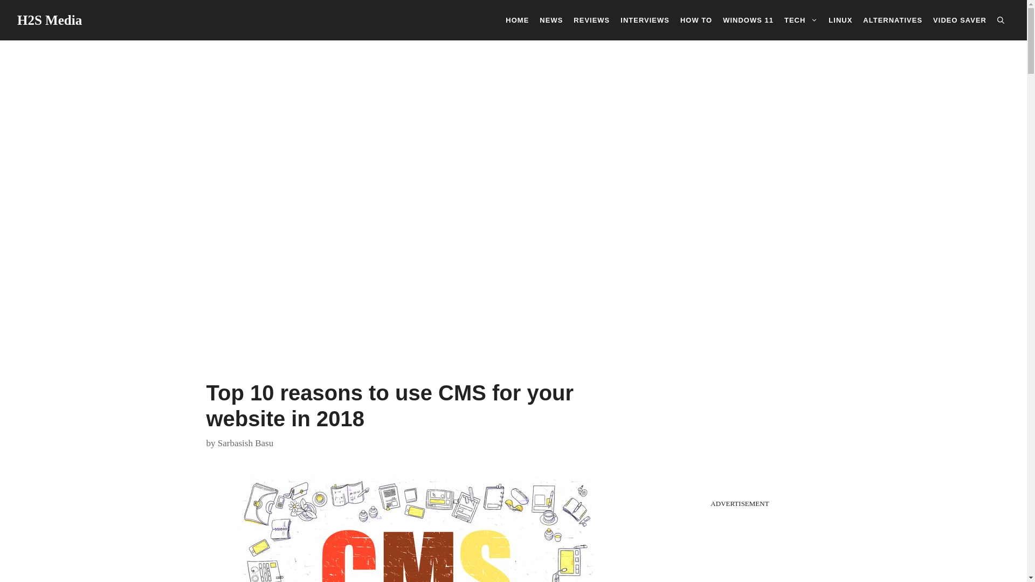  I want to click on INTERVIEWS, so click(645, 19).